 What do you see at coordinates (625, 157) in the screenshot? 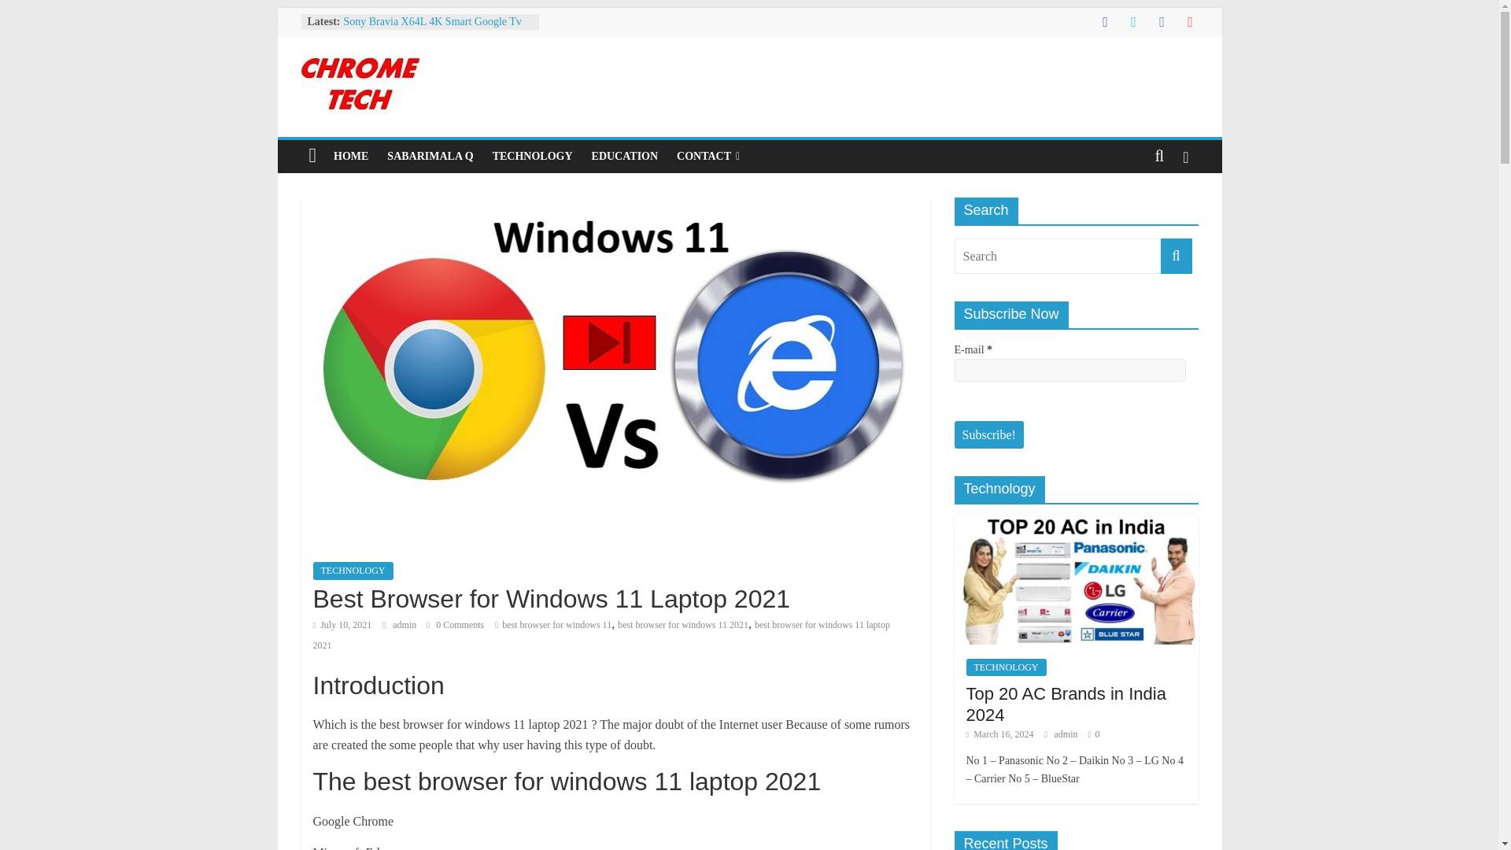
I see `EDUCATION` at bounding box center [625, 157].